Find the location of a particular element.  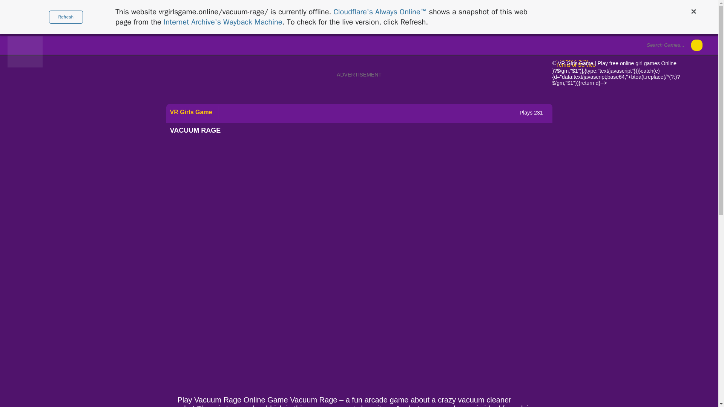

VR Girls Game is located at coordinates (25, 66).